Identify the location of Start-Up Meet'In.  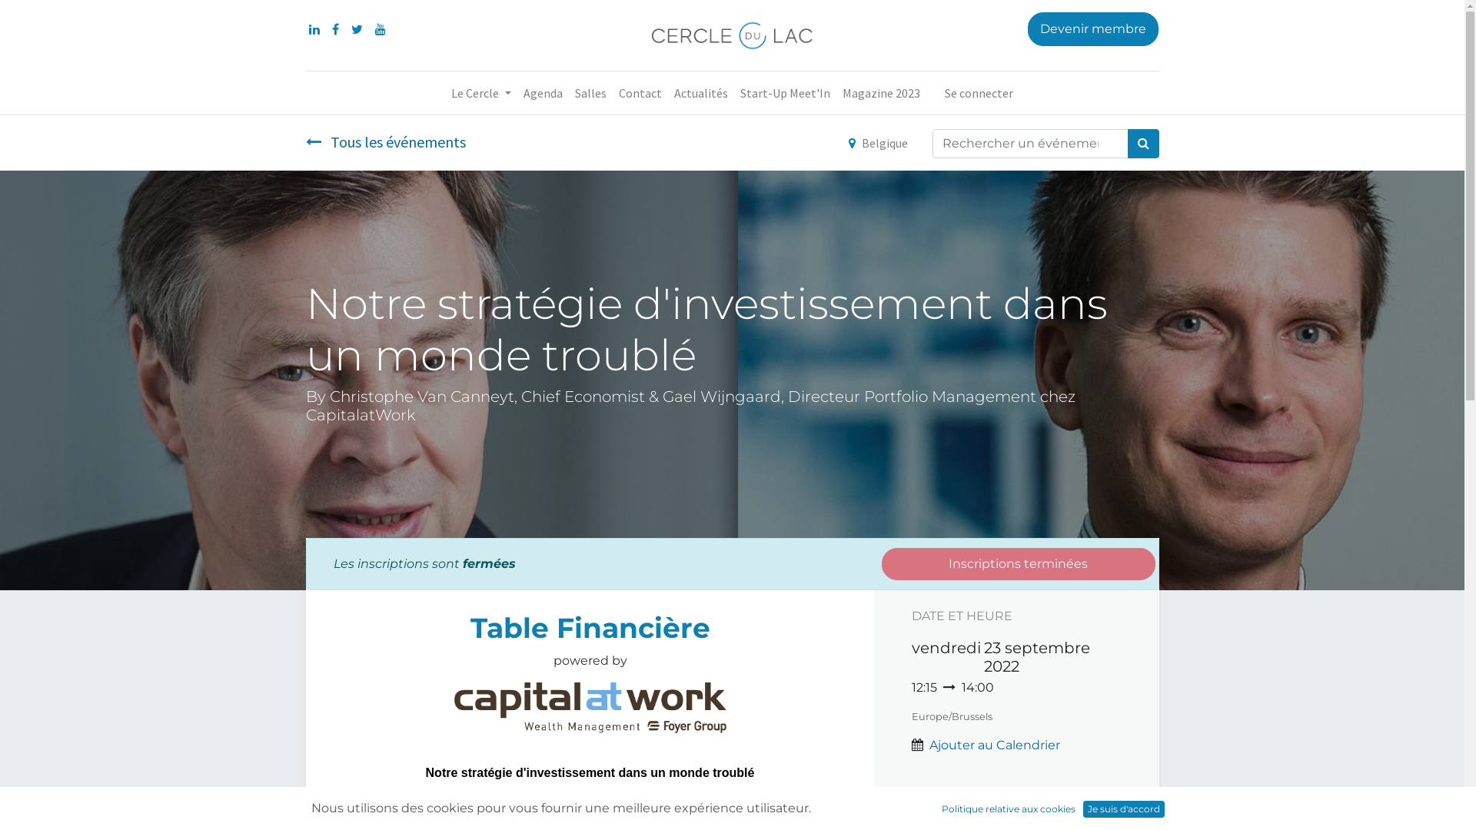
(786, 93).